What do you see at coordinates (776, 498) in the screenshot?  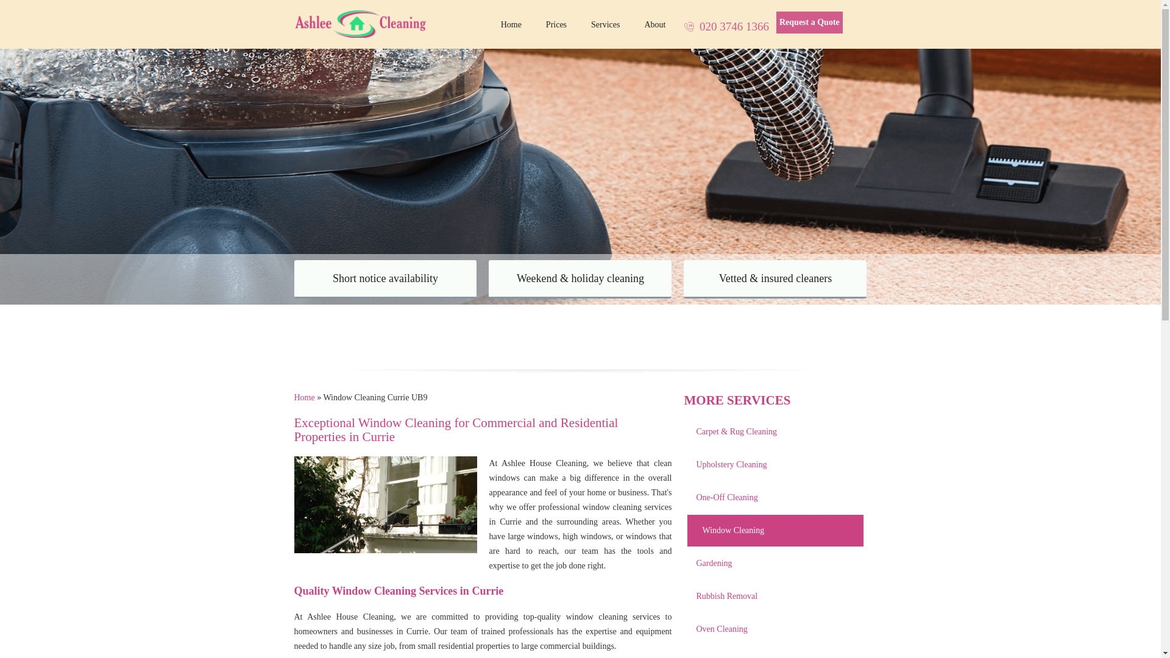 I see `One-Off Cleaning` at bounding box center [776, 498].